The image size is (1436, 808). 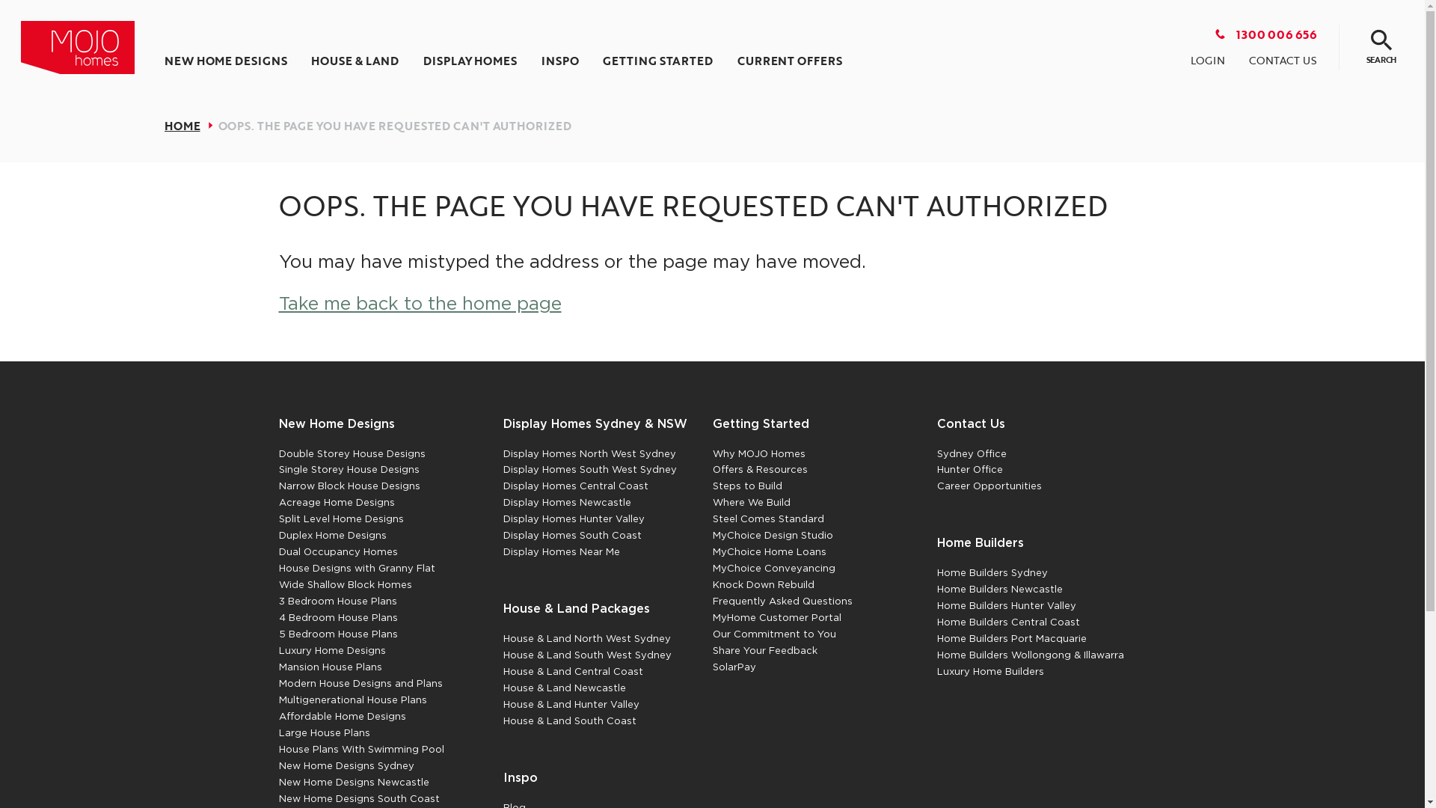 What do you see at coordinates (349, 470) in the screenshot?
I see `Single Storey House Designs` at bounding box center [349, 470].